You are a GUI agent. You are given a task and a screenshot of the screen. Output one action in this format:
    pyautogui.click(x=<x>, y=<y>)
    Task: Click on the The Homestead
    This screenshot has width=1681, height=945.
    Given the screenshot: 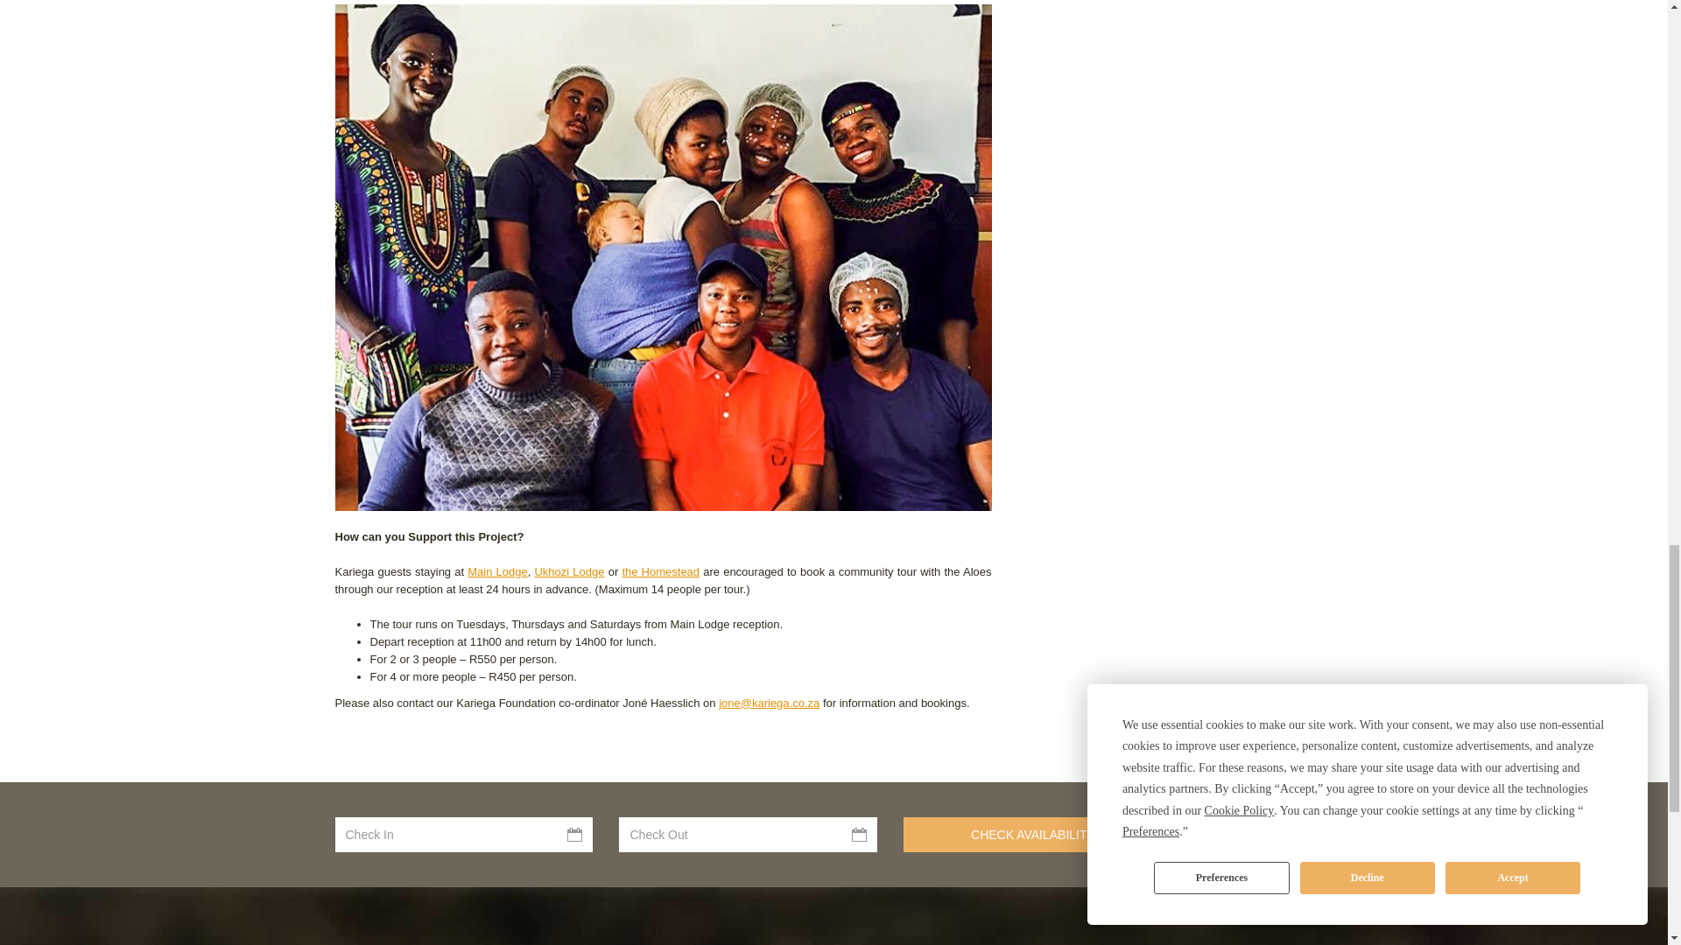 What is the action you would take?
    pyautogui.click(x=660, y=570)
    